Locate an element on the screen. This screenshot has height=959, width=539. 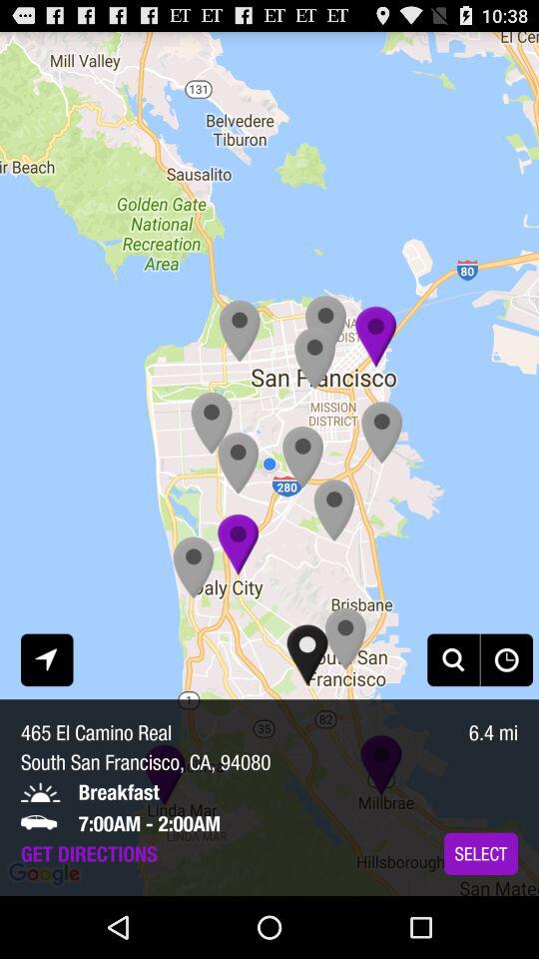
tap app above 6.4 mi app is located at coordinates (453, 659).